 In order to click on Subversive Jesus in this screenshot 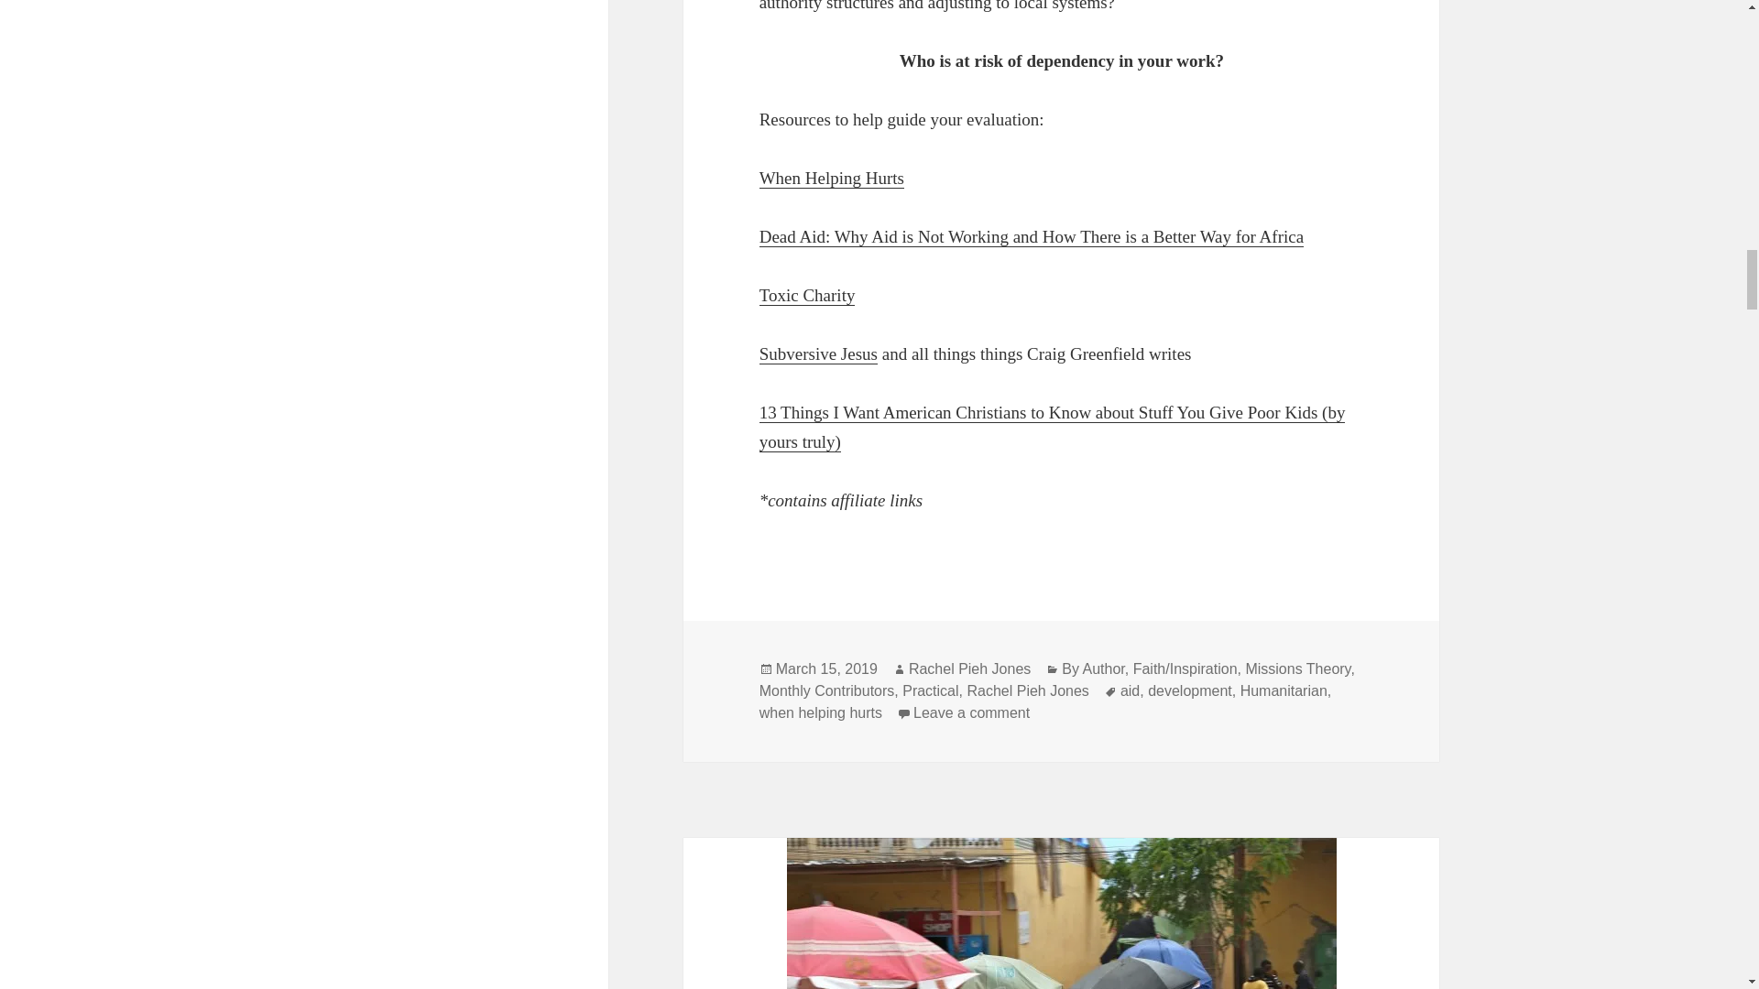, I will do `click(819, 353)`.